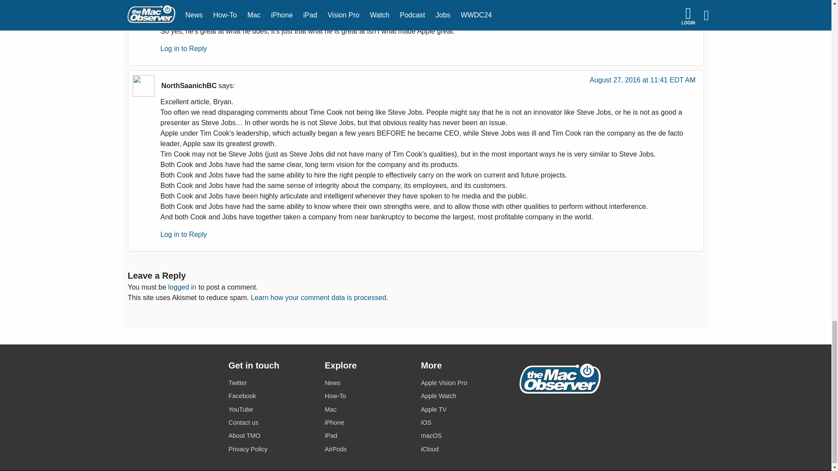 This screenshot has height=471, width=838. I want to click on Log in to Reply, so click(184, 235).